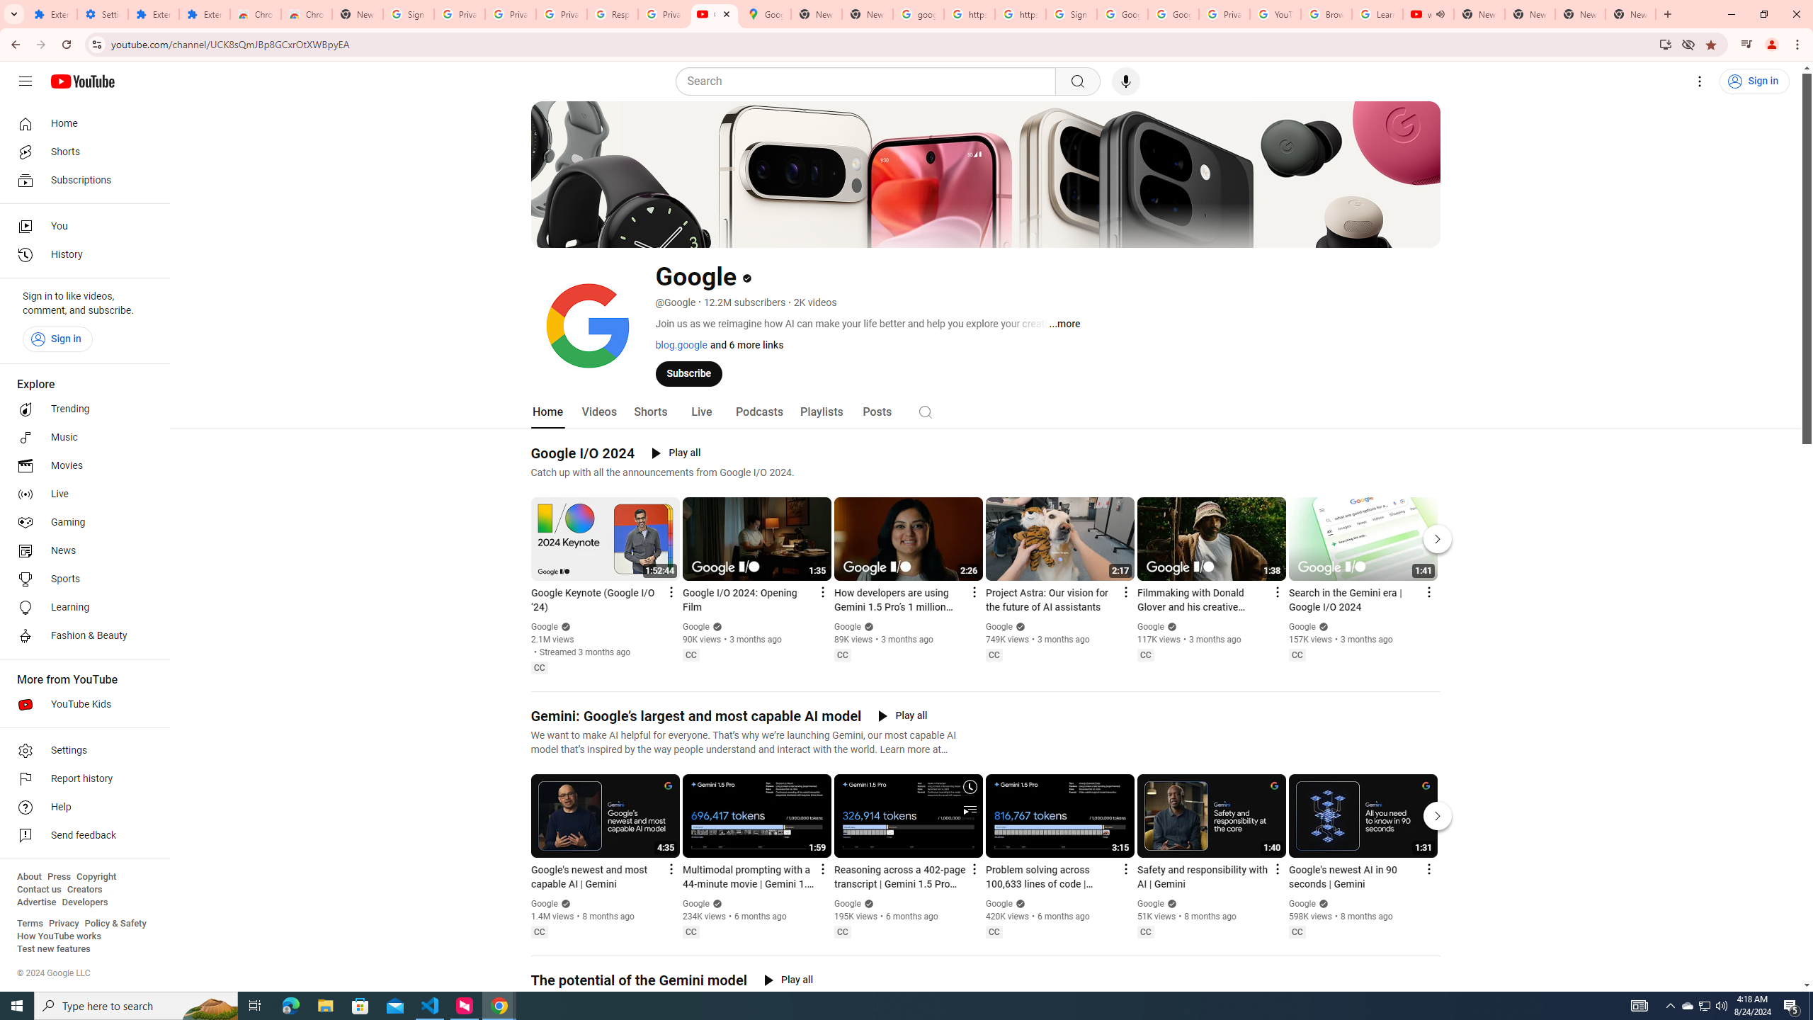 The width and height of the screenshot is (1813, 1020). What do you see at coordinates (1322, 904) in the screenshot?
I see `Verified` at bounding box center [1322, 904].